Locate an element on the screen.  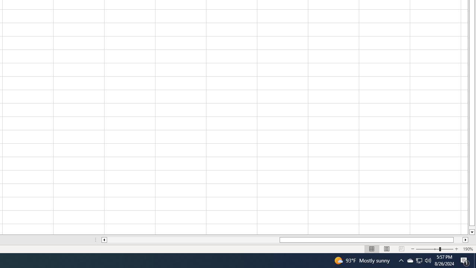
Column left is located at coordinates (104, 240).